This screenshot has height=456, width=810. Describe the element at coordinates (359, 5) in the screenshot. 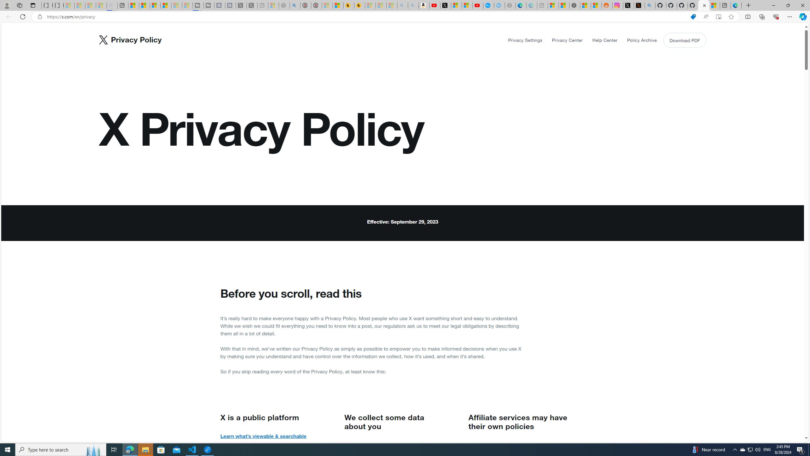

I see `Michelle Starr, Senior Journalist at ScienceAlert` at that location.